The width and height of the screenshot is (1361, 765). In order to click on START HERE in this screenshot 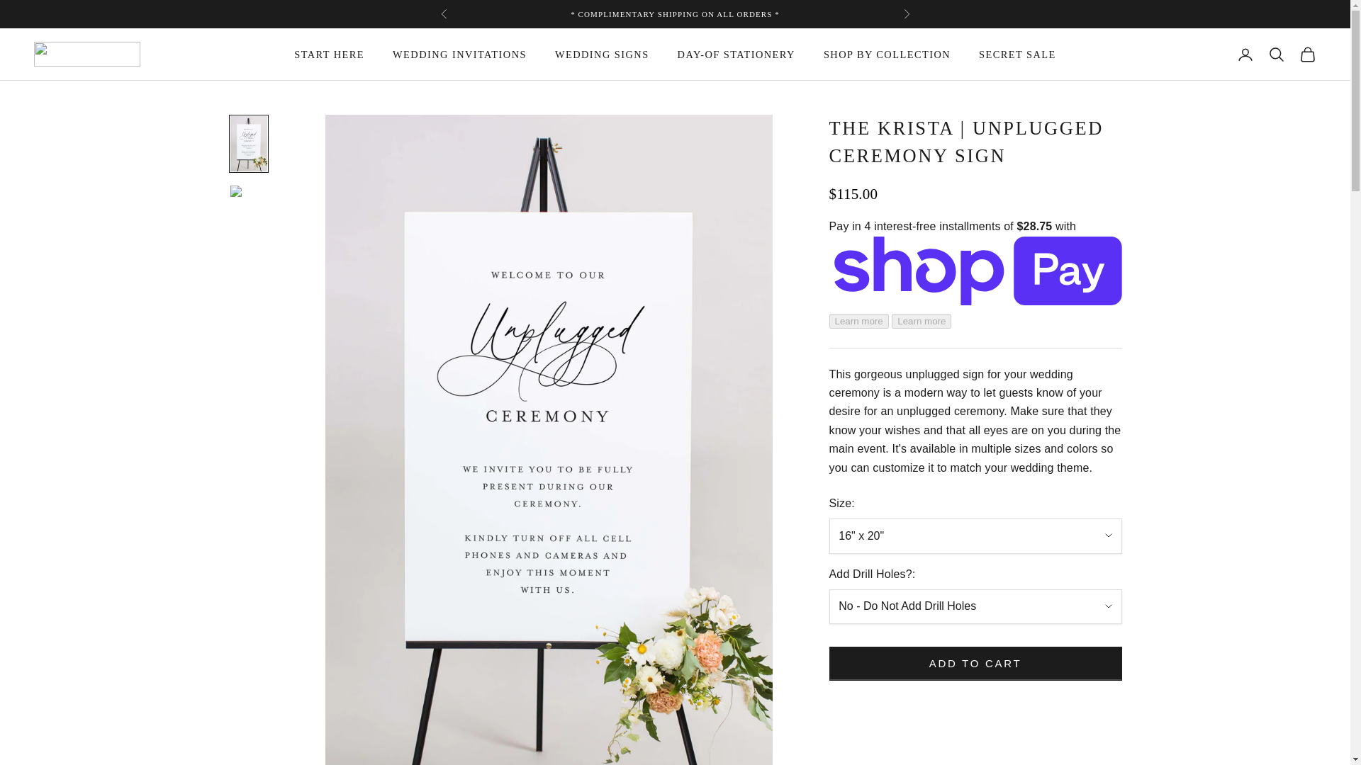, I will do `click(329, 54)`.